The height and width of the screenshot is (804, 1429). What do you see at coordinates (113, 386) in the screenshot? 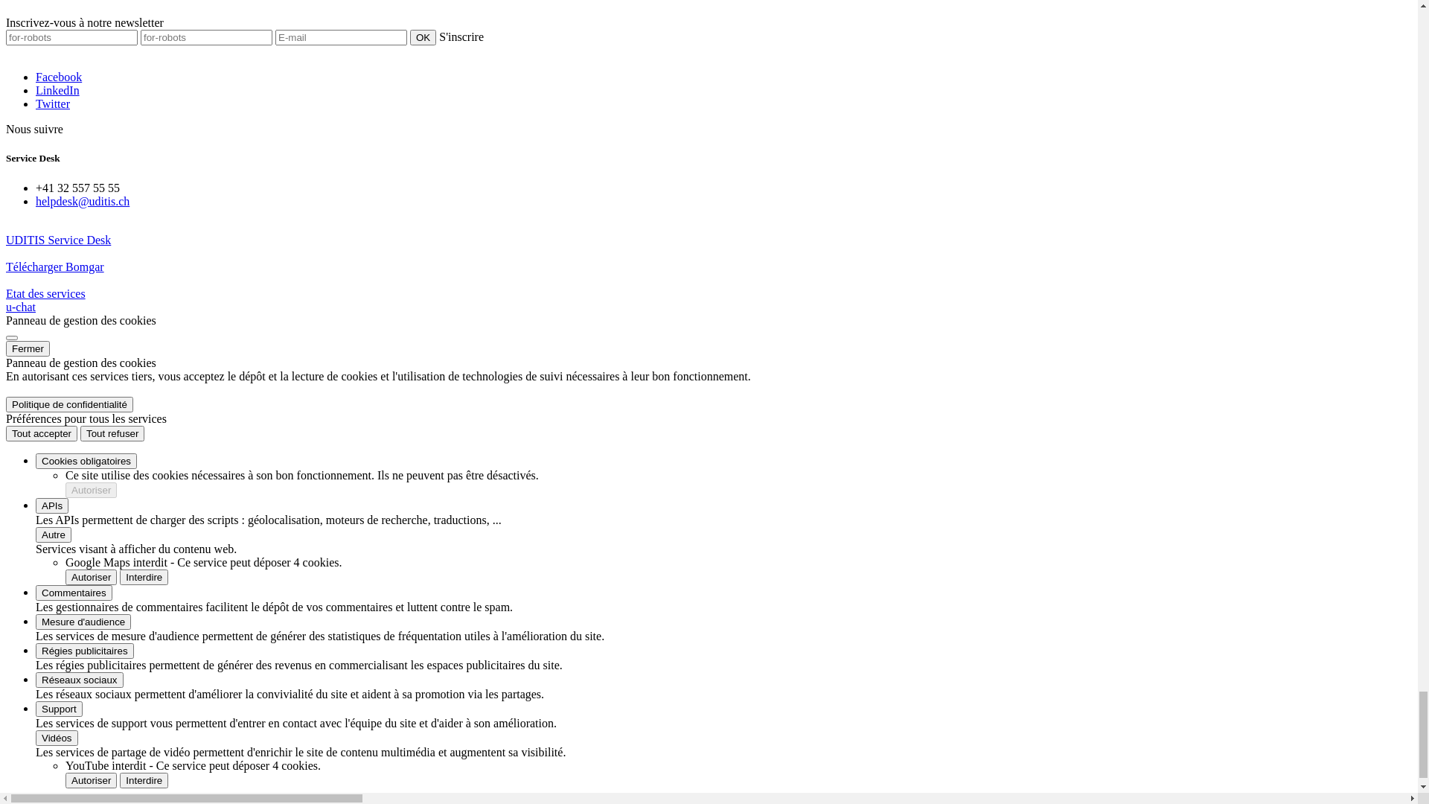
I see `U-Host` at bounding box center [113, 386].